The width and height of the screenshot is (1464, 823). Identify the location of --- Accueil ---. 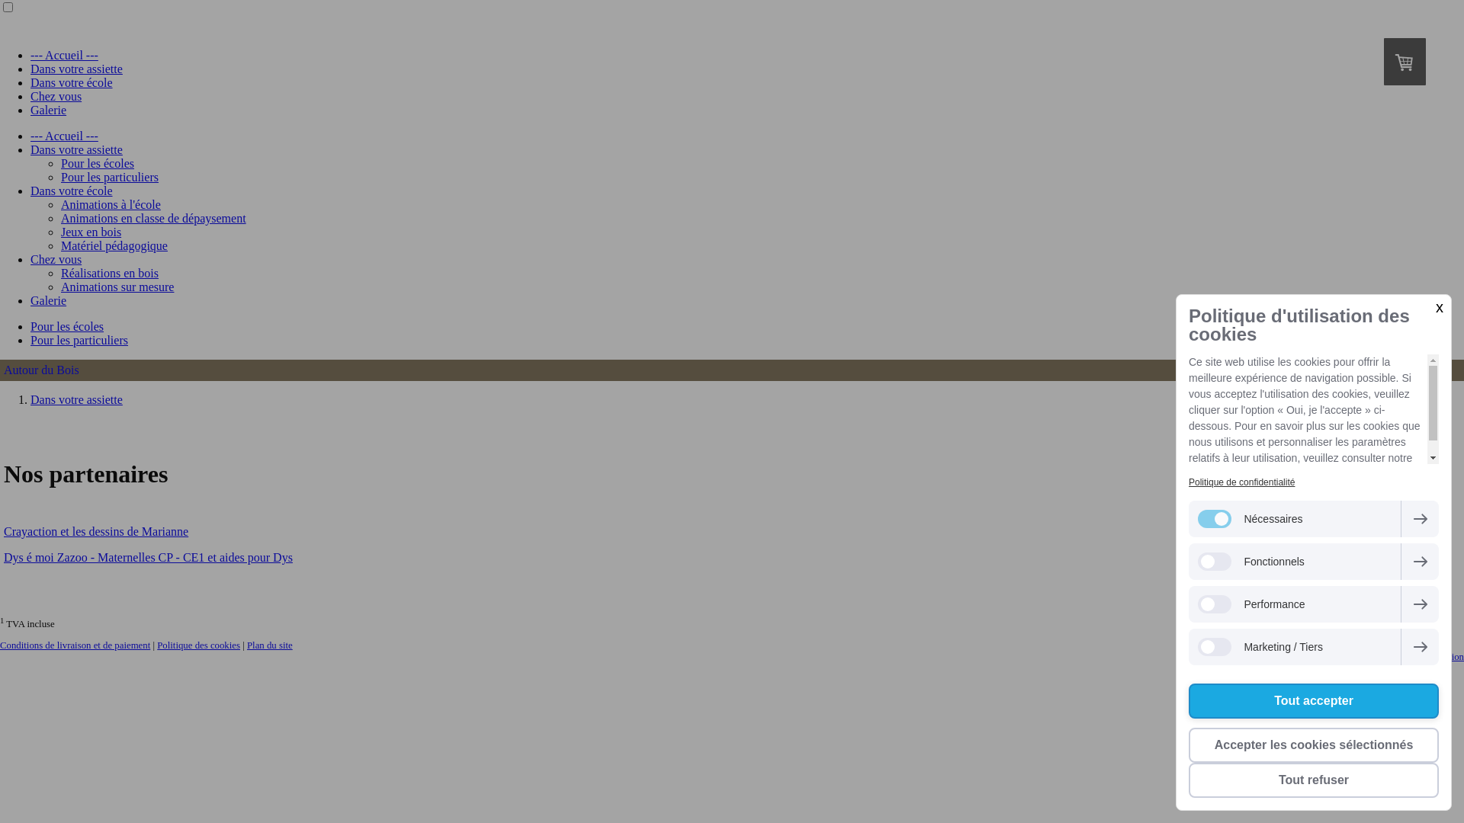
(64, 55).